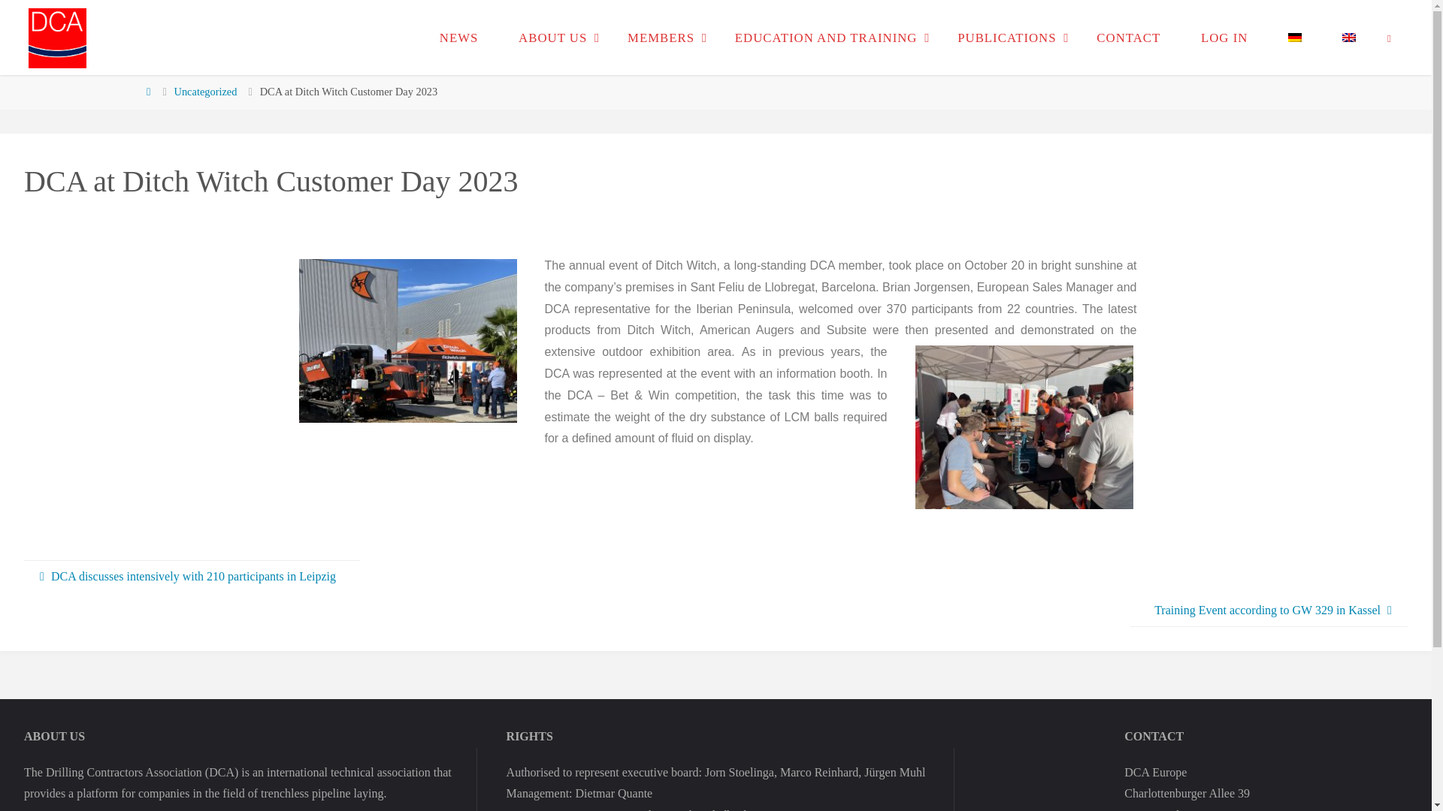  What do you see at coordinates (57, 38) in the screenshot?
I see `DCA Europe` at bounding box center [57, 38].